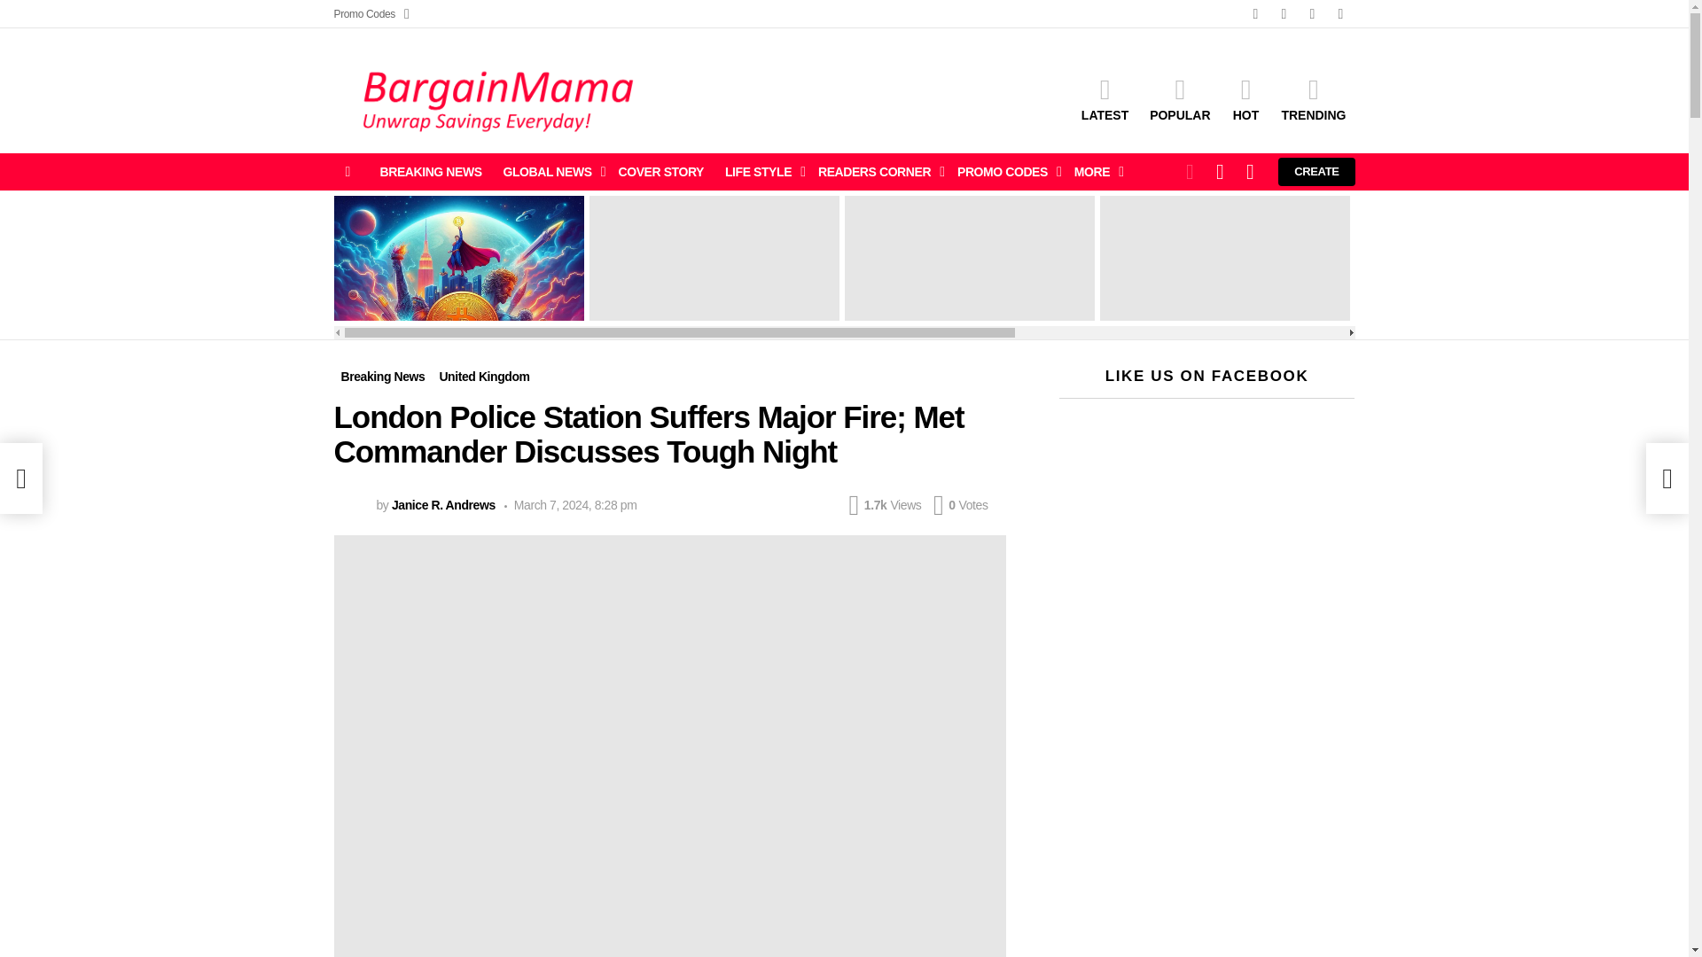  I want to click on TRENDING, so click(1313, 98).